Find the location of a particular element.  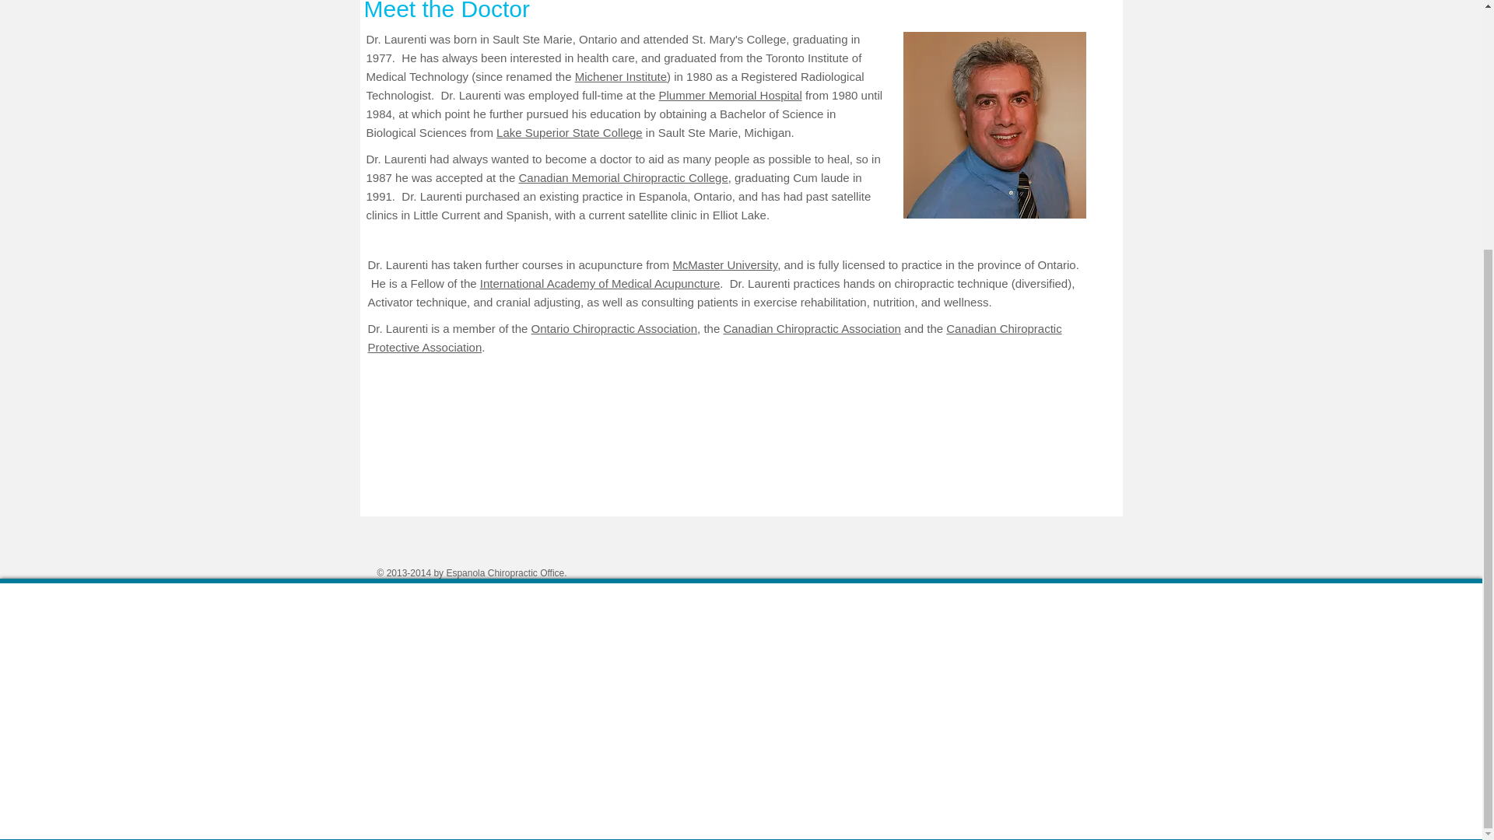

McMaster University is located at coordinates (724, 264).